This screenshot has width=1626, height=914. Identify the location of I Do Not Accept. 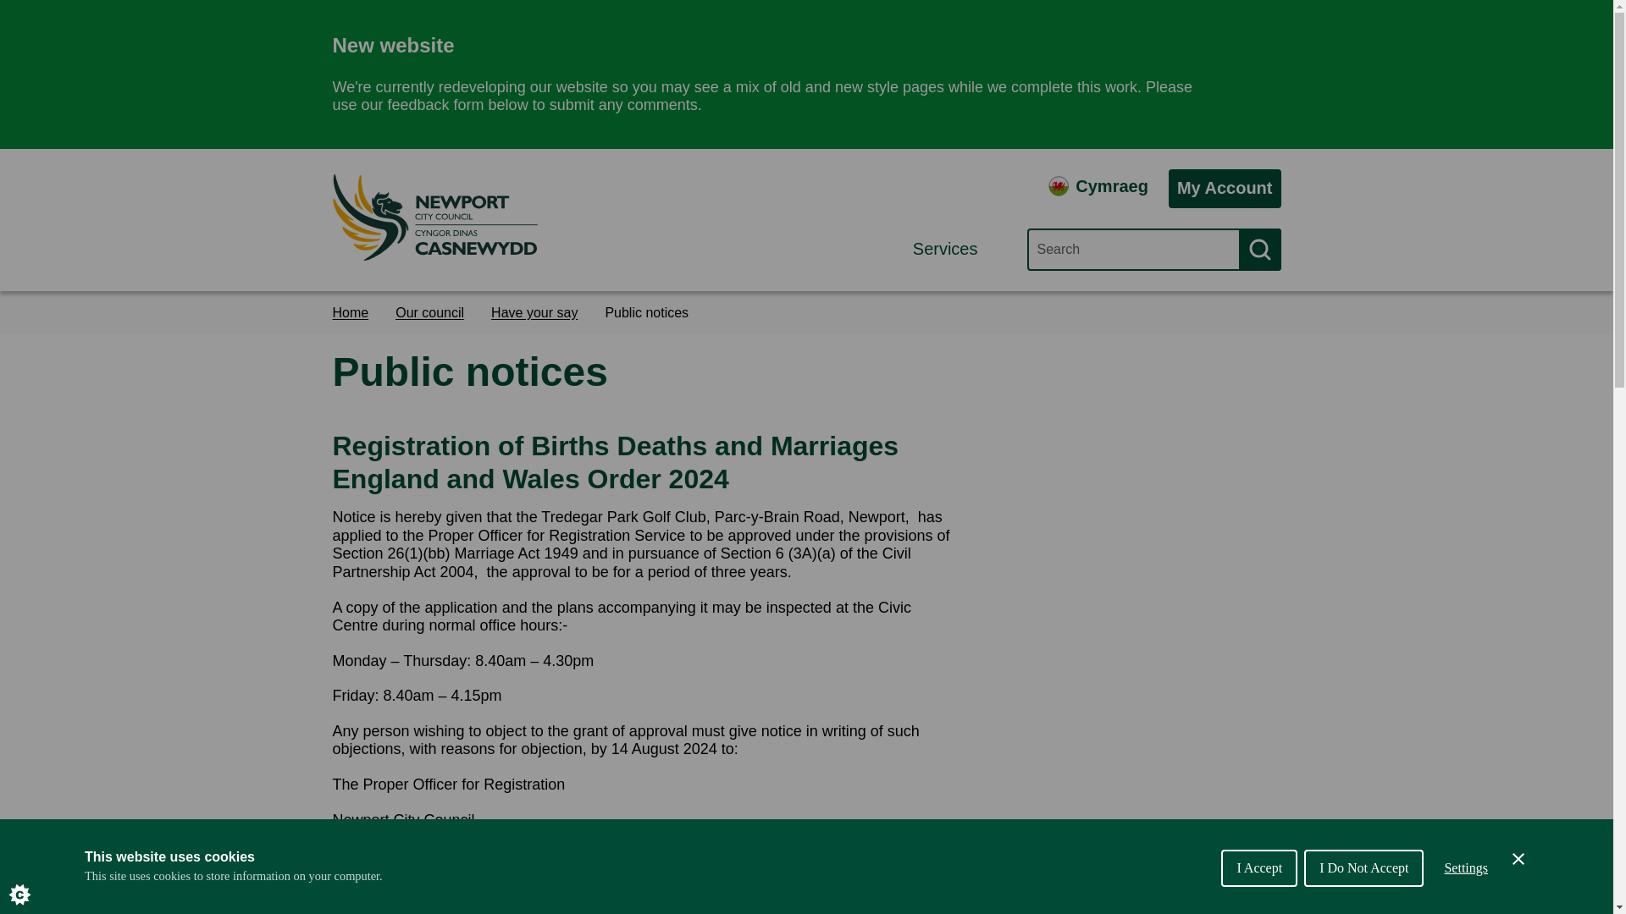
(1363, 895).